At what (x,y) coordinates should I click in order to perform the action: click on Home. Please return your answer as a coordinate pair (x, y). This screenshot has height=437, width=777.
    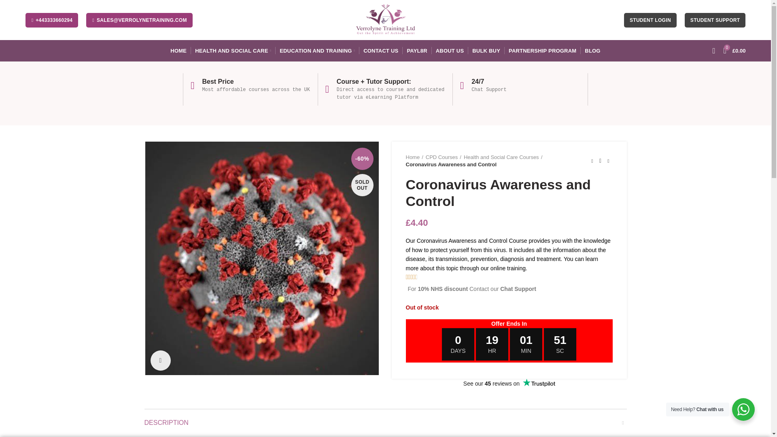
    Looking at the image, I should click on (414, 157).